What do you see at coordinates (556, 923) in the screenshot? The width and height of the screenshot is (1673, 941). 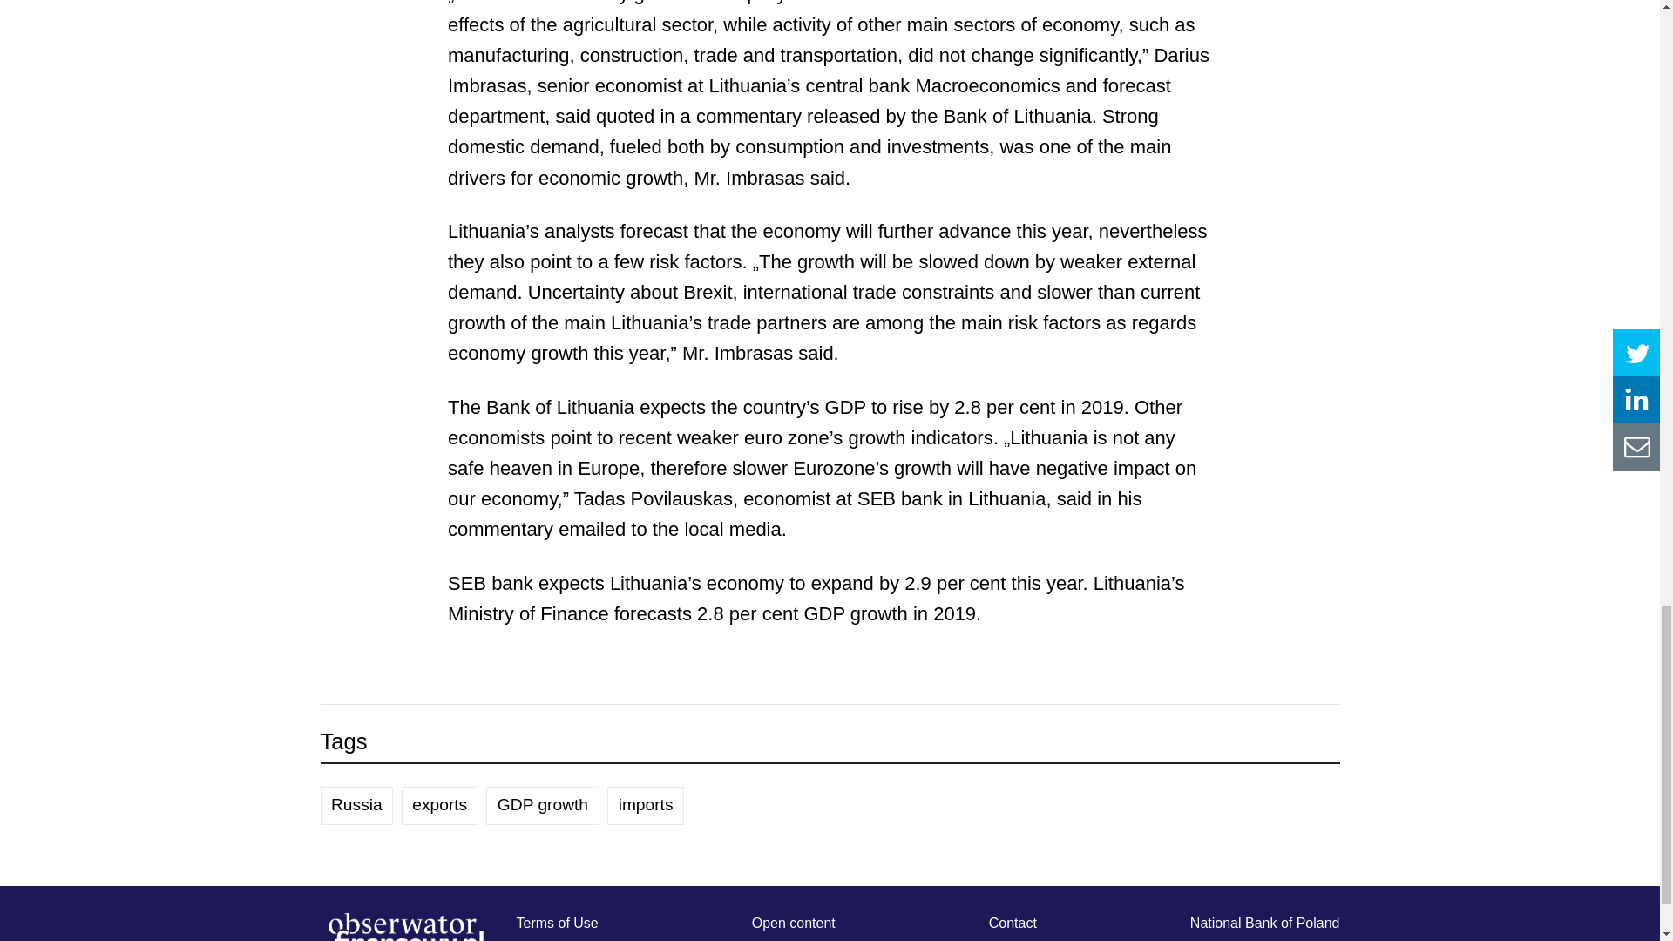 I see `Terms of Use` at bounding box center [556, 923].